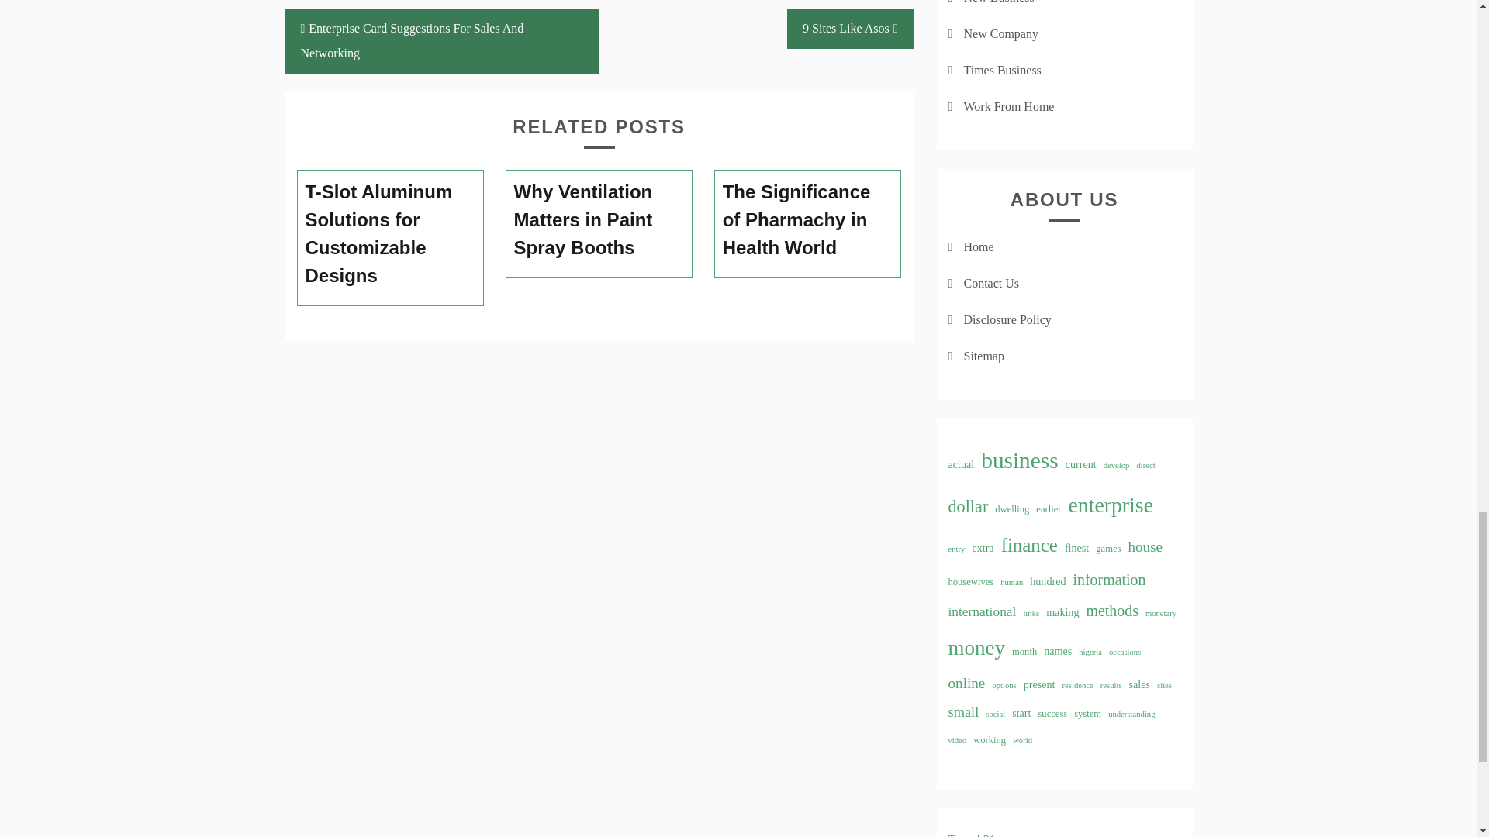 This screenshot has height=837, width=1489. What do you see at coordinates (808, 220) in the screenshot?
I see `The Significance of Pharmachy in Health World` at bounding box center [808, 220].